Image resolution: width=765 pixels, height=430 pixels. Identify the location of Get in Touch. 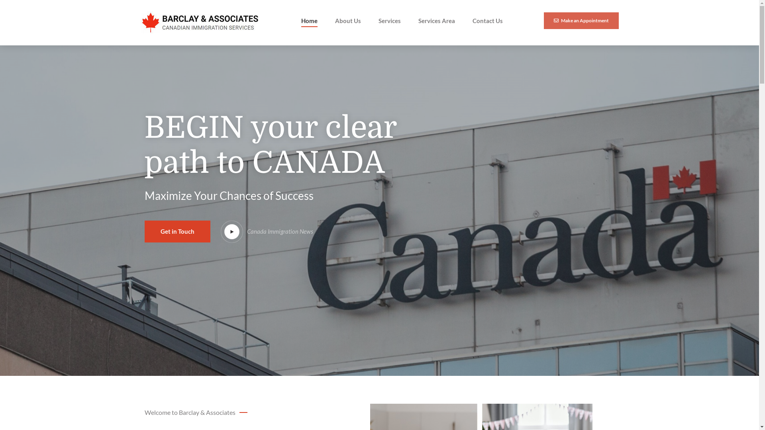
(177, 232).